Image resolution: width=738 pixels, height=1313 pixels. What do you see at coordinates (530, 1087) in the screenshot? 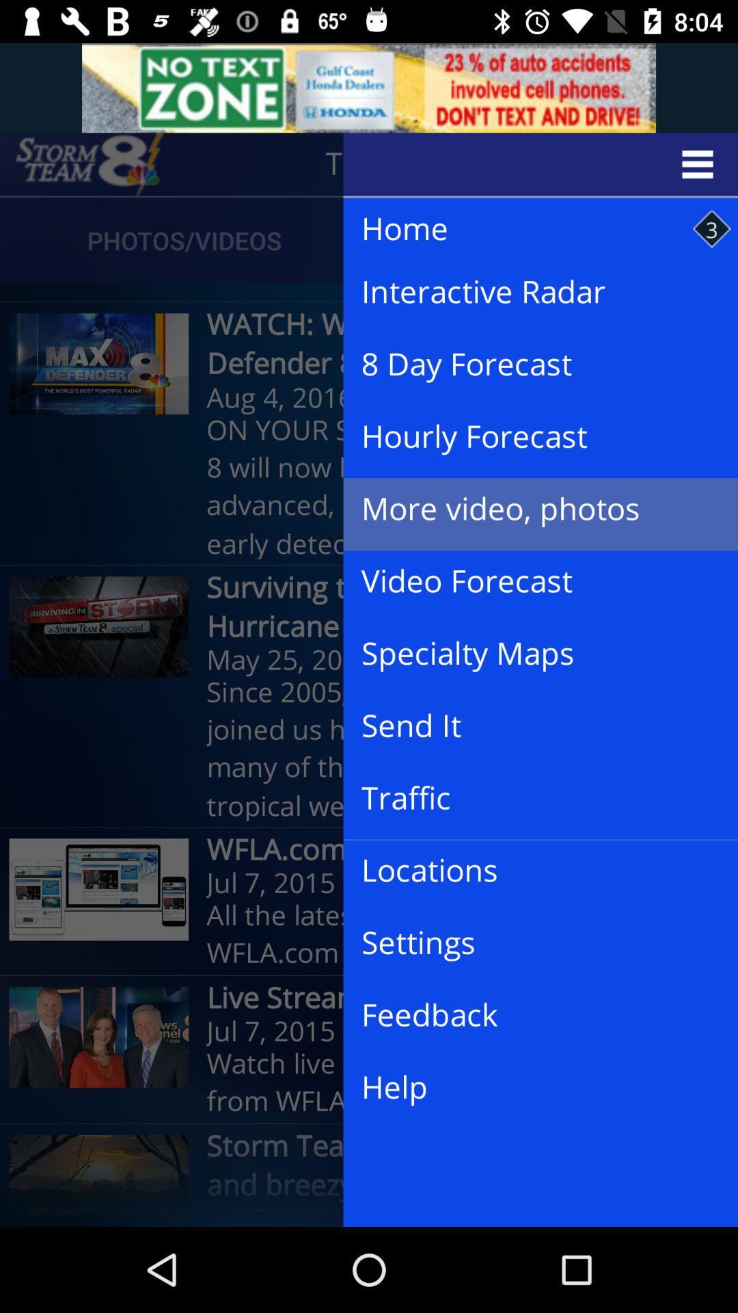
I see `choose the item below the jul 7 2015` at bounding box center [530, 1087].